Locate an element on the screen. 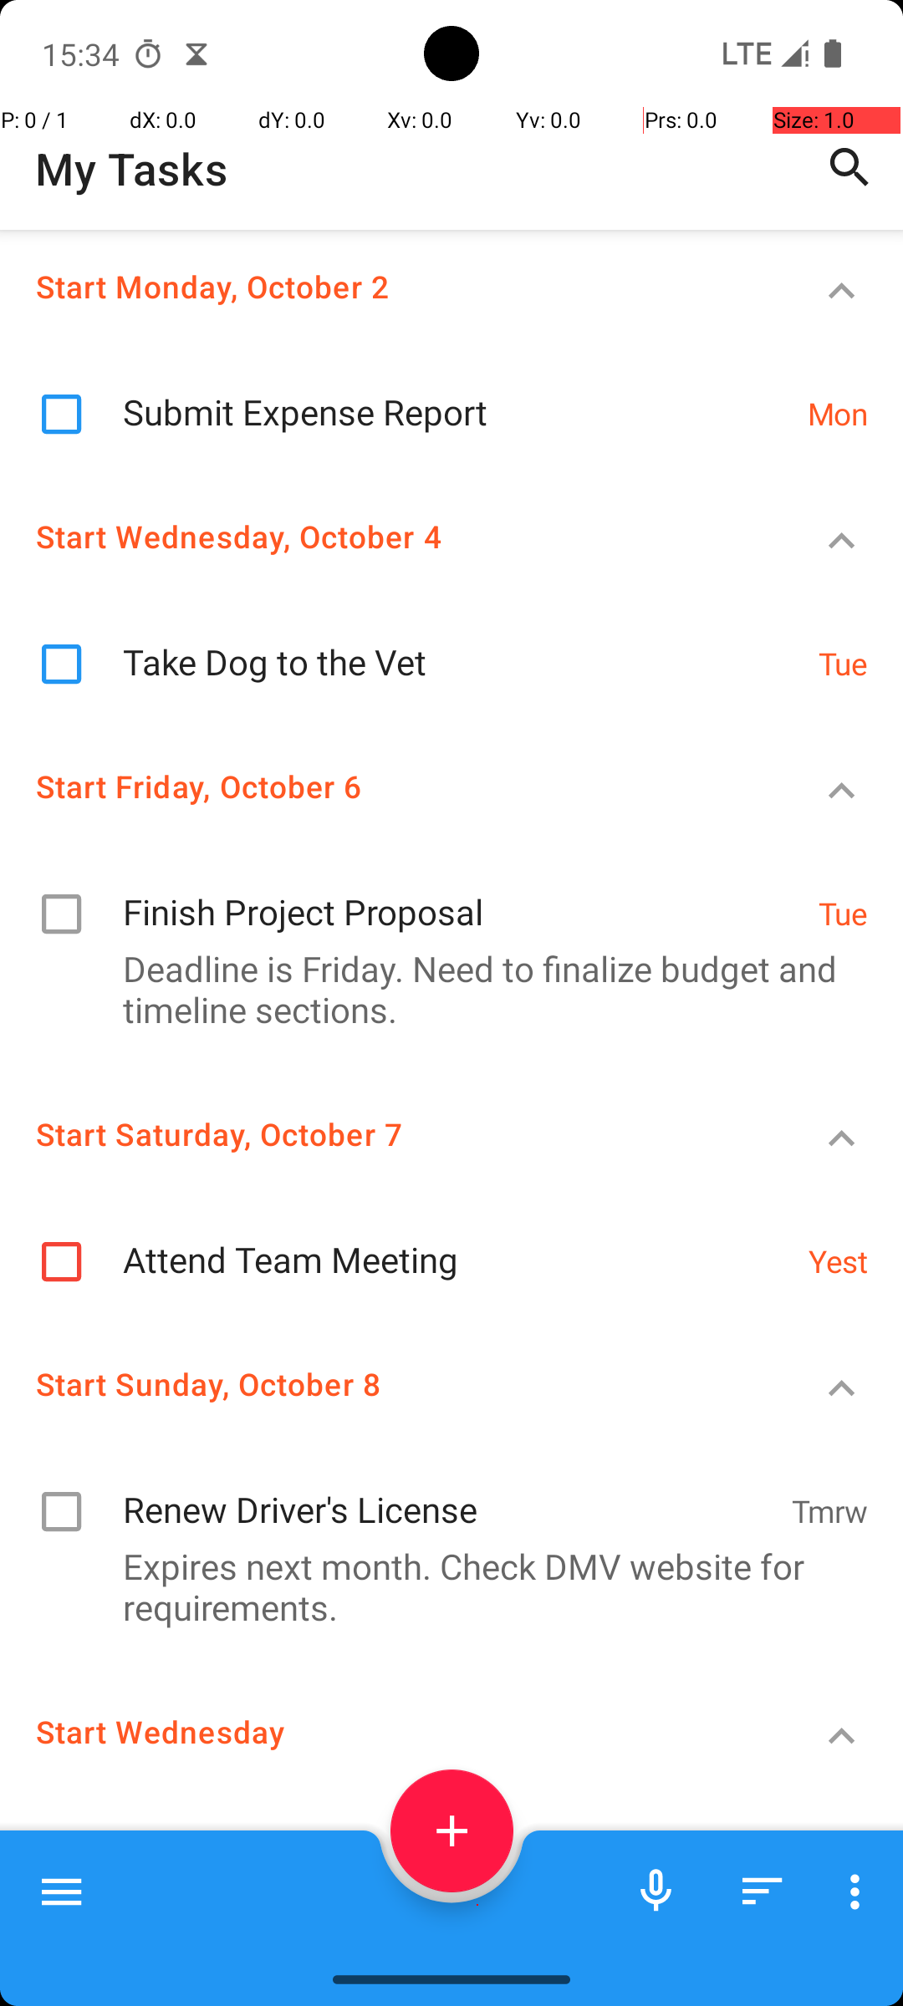 Image resolution: width=903 pixels, height=2006 pixels. Start Monday, October 2 is located at coordinates (390, 286).